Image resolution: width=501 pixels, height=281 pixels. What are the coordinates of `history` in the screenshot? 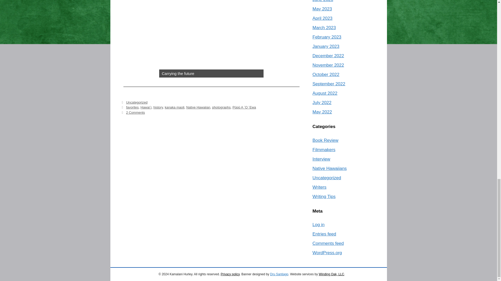 It's located at (158, 107).